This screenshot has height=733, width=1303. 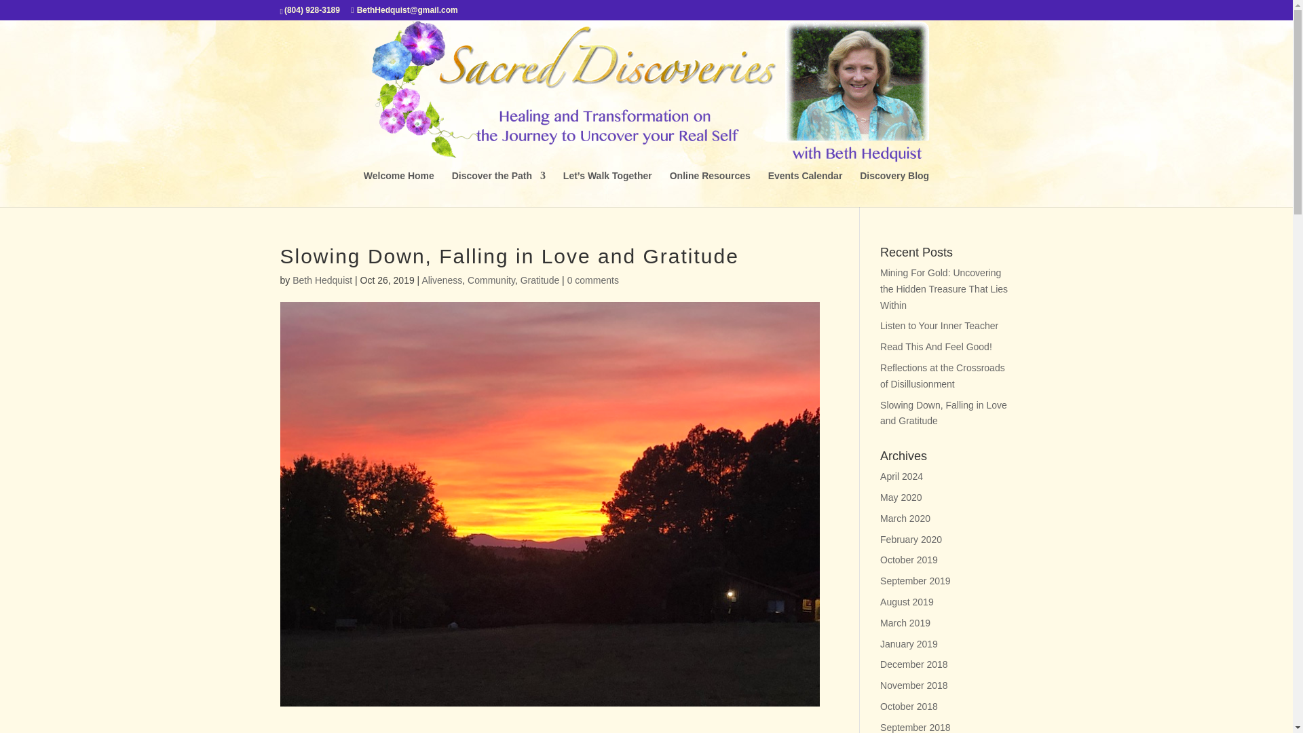 What do you see at coordinates (593, 280) in the screenshot?
I see `0 comments` at bounding box center [593, 280].